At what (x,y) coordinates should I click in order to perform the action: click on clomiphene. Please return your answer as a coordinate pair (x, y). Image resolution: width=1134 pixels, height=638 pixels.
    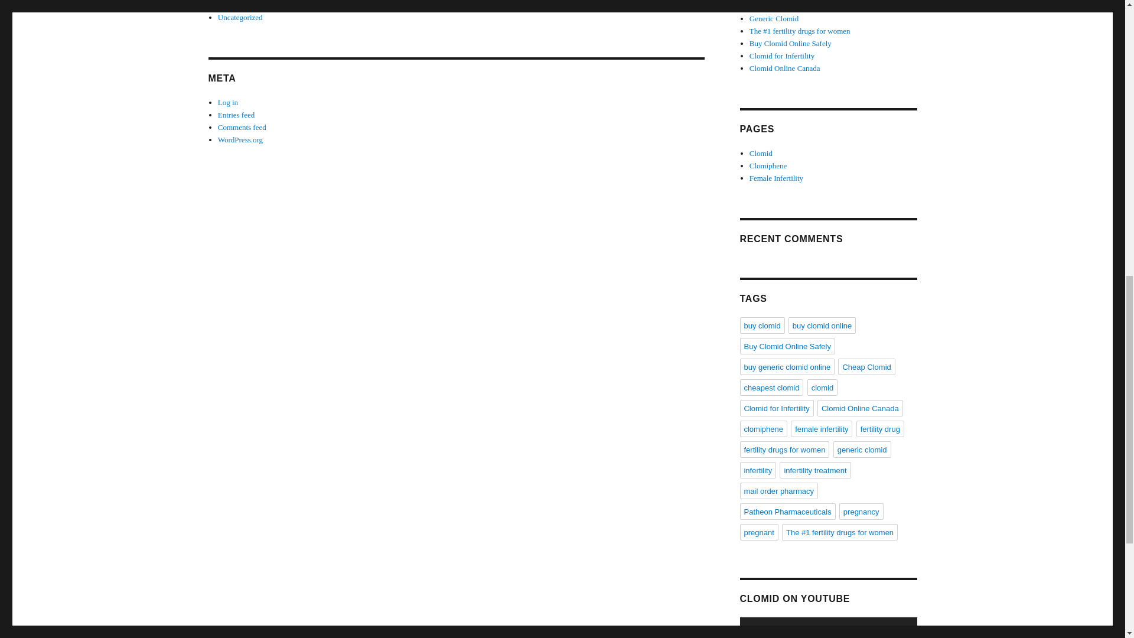
    Looking at the image, I should click on (763, 428).